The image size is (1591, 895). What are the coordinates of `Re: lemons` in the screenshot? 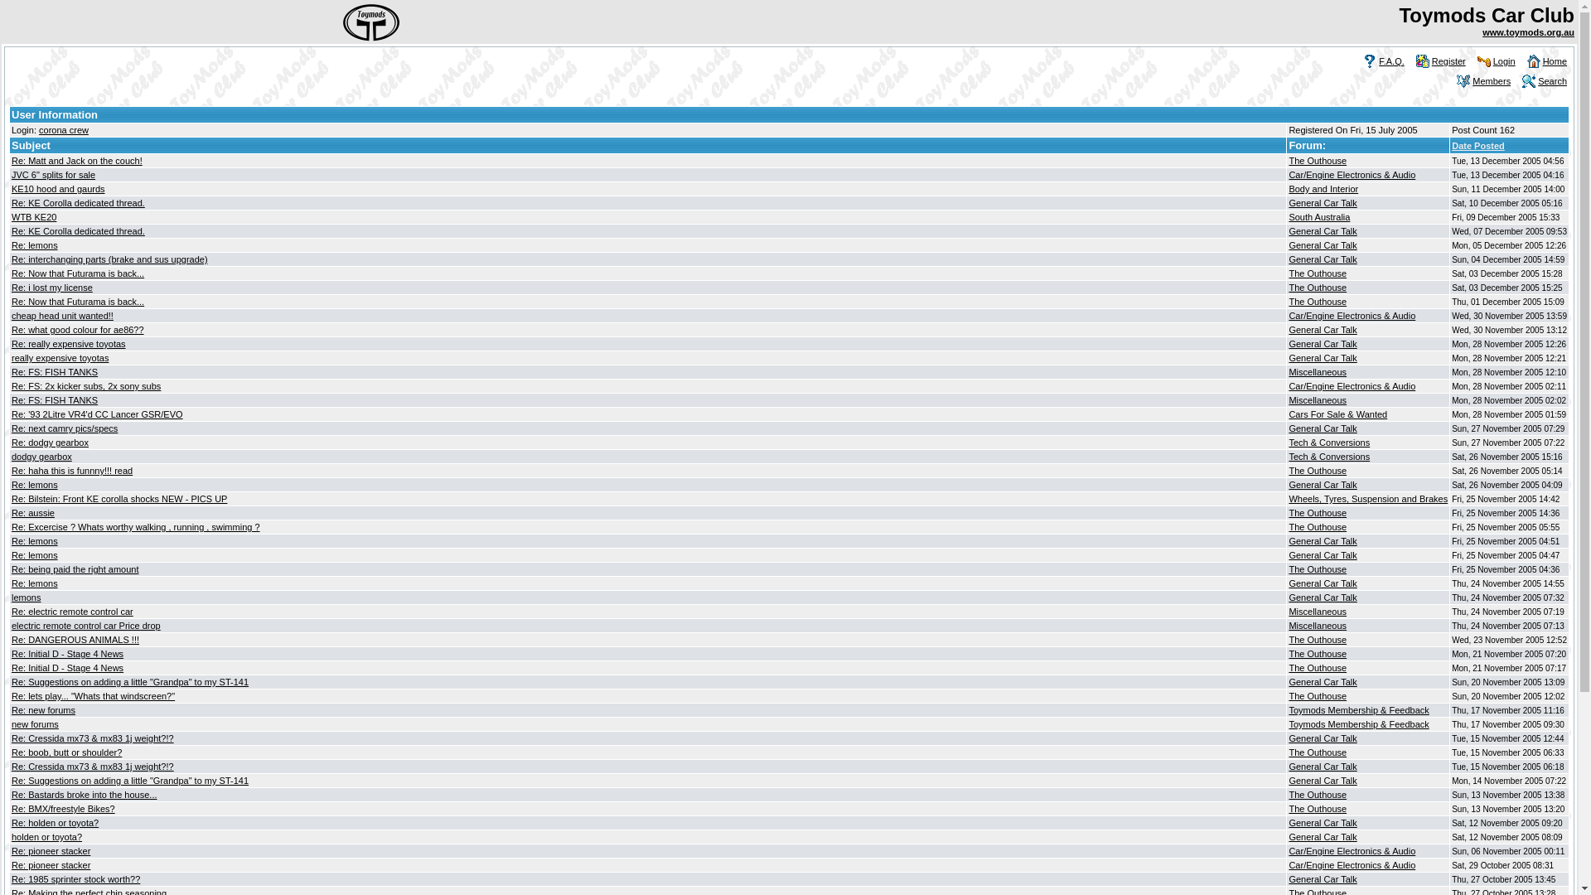 It's located at (35, 485).